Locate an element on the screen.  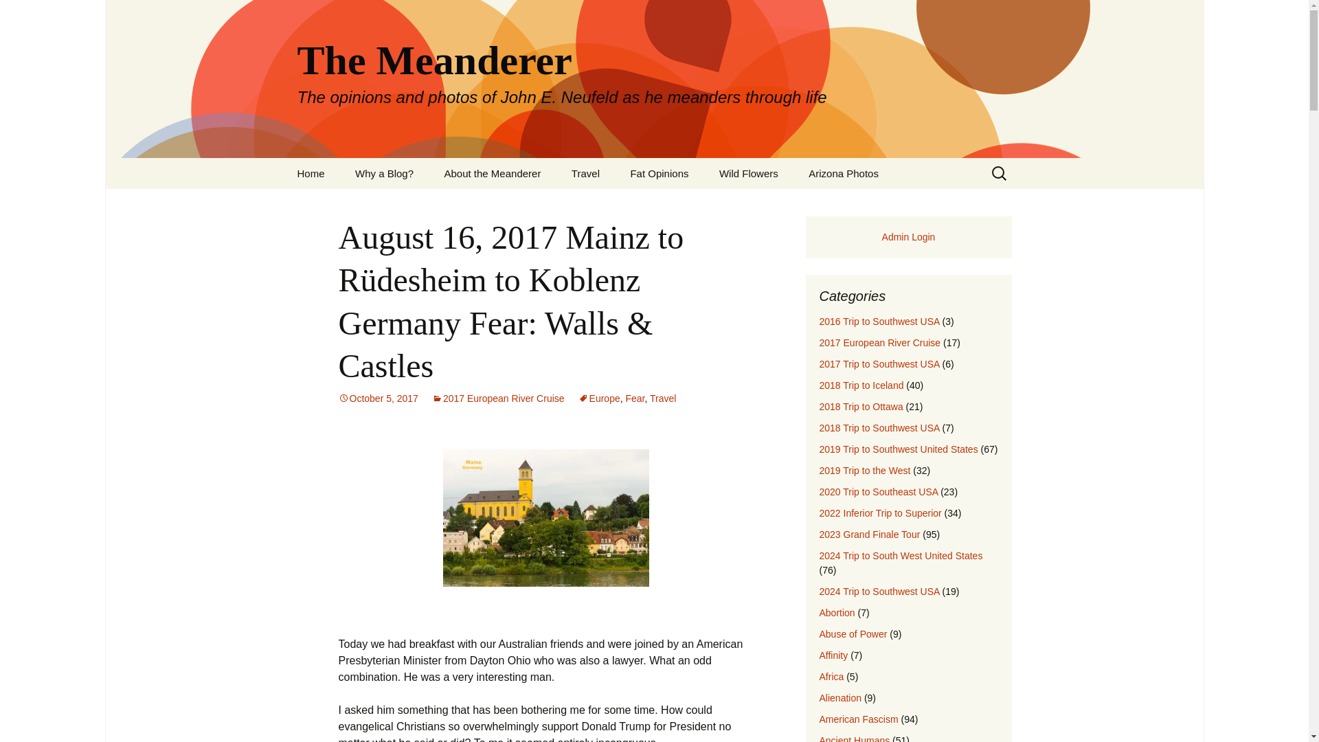
About the Meanderer is located at coordinates (492, 173).